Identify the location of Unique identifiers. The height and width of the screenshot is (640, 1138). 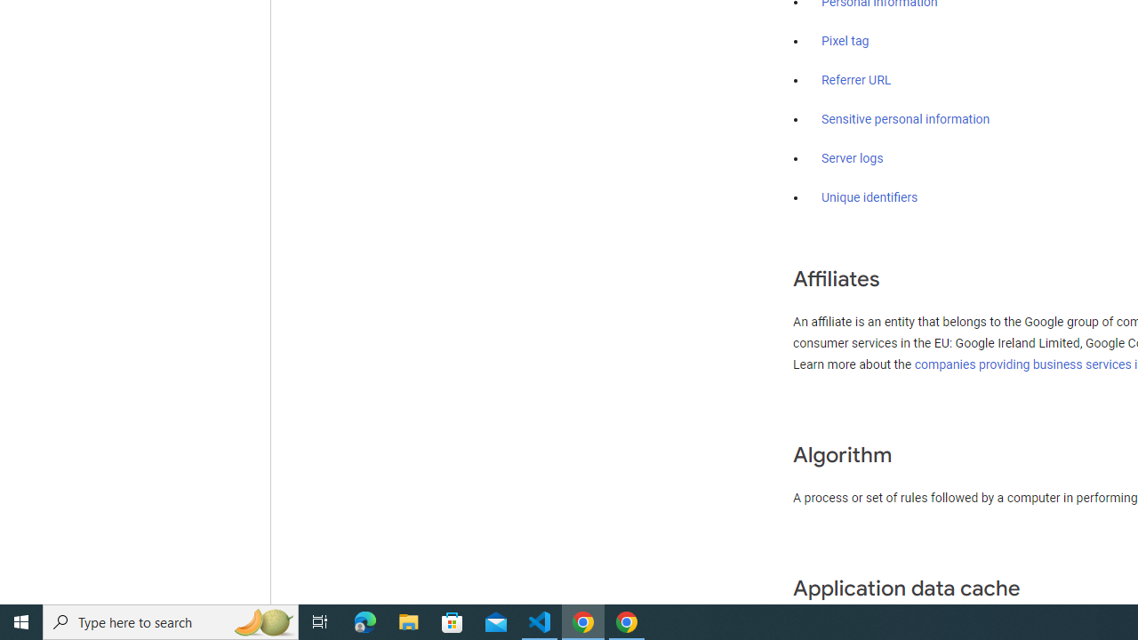
(870, 197).